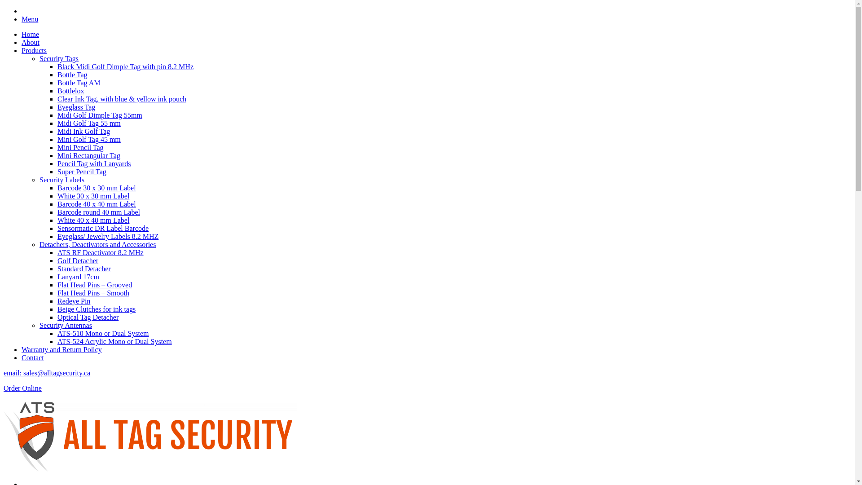 This screenshot has height=485, width=862. Describe the element at coordinates (33, 357) in the screenshot. I see `Contact` at that location.